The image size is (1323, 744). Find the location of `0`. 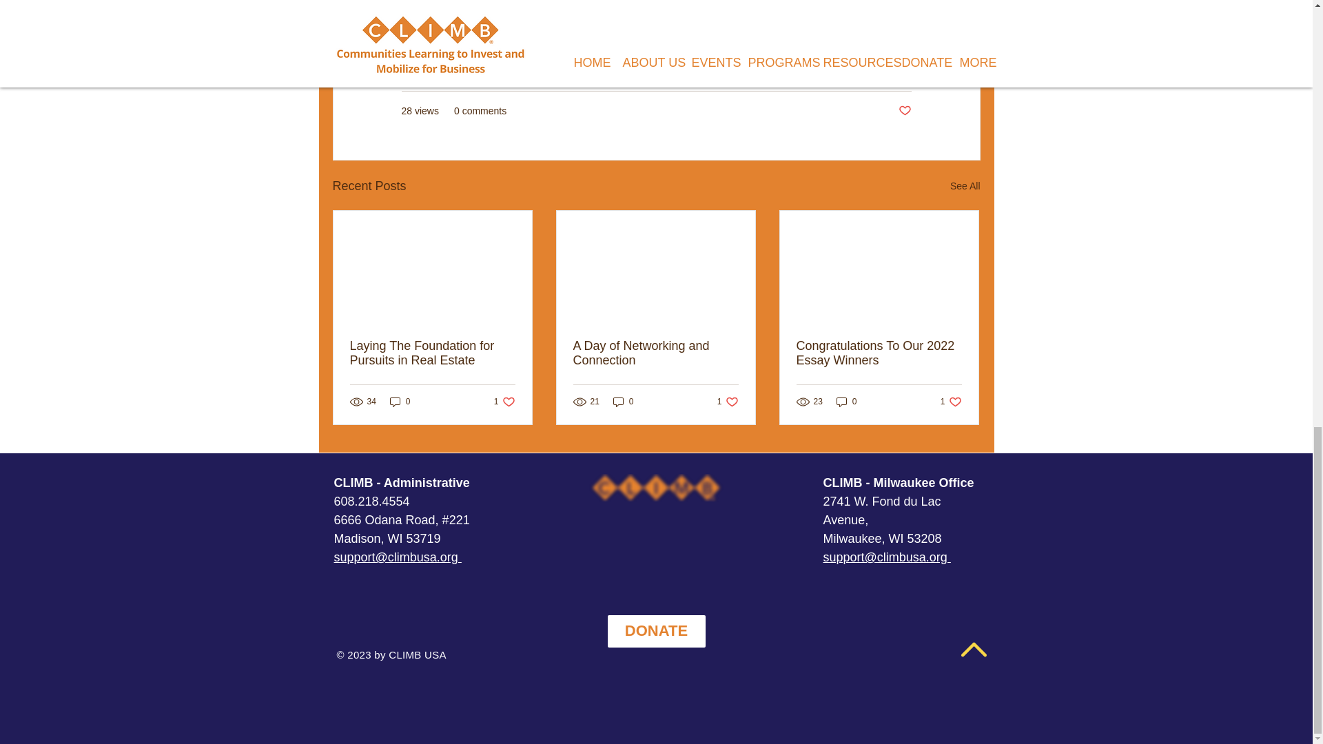

0 is located at coordinates (881, 70).